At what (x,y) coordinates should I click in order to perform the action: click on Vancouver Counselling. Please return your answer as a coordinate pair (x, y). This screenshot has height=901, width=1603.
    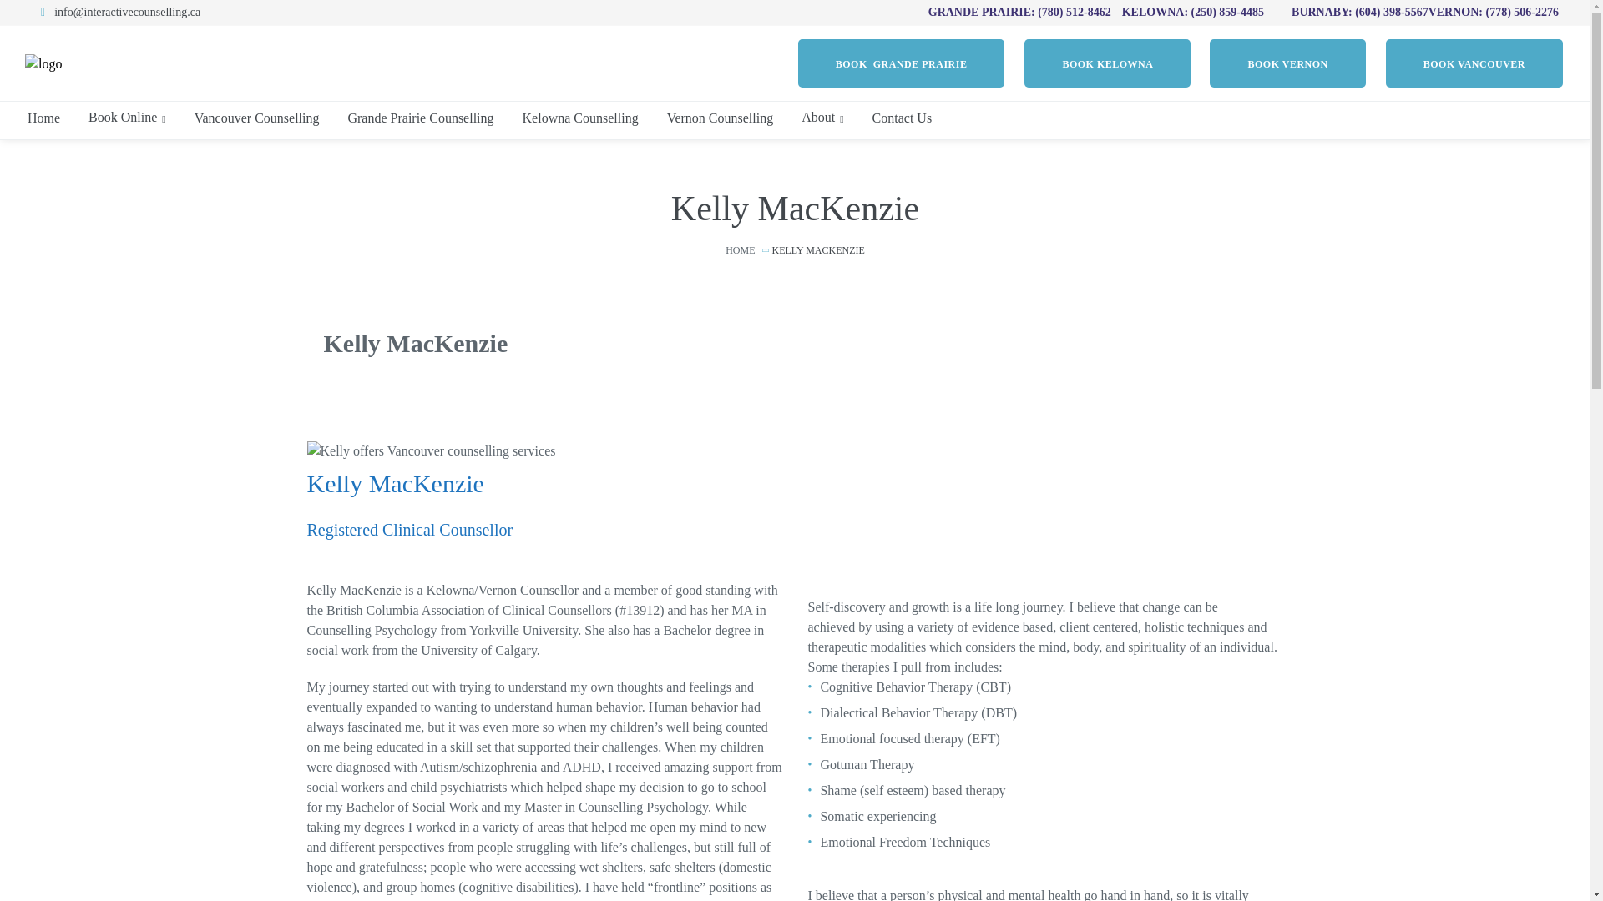
    Looking at the image, I should click on (257, 118).